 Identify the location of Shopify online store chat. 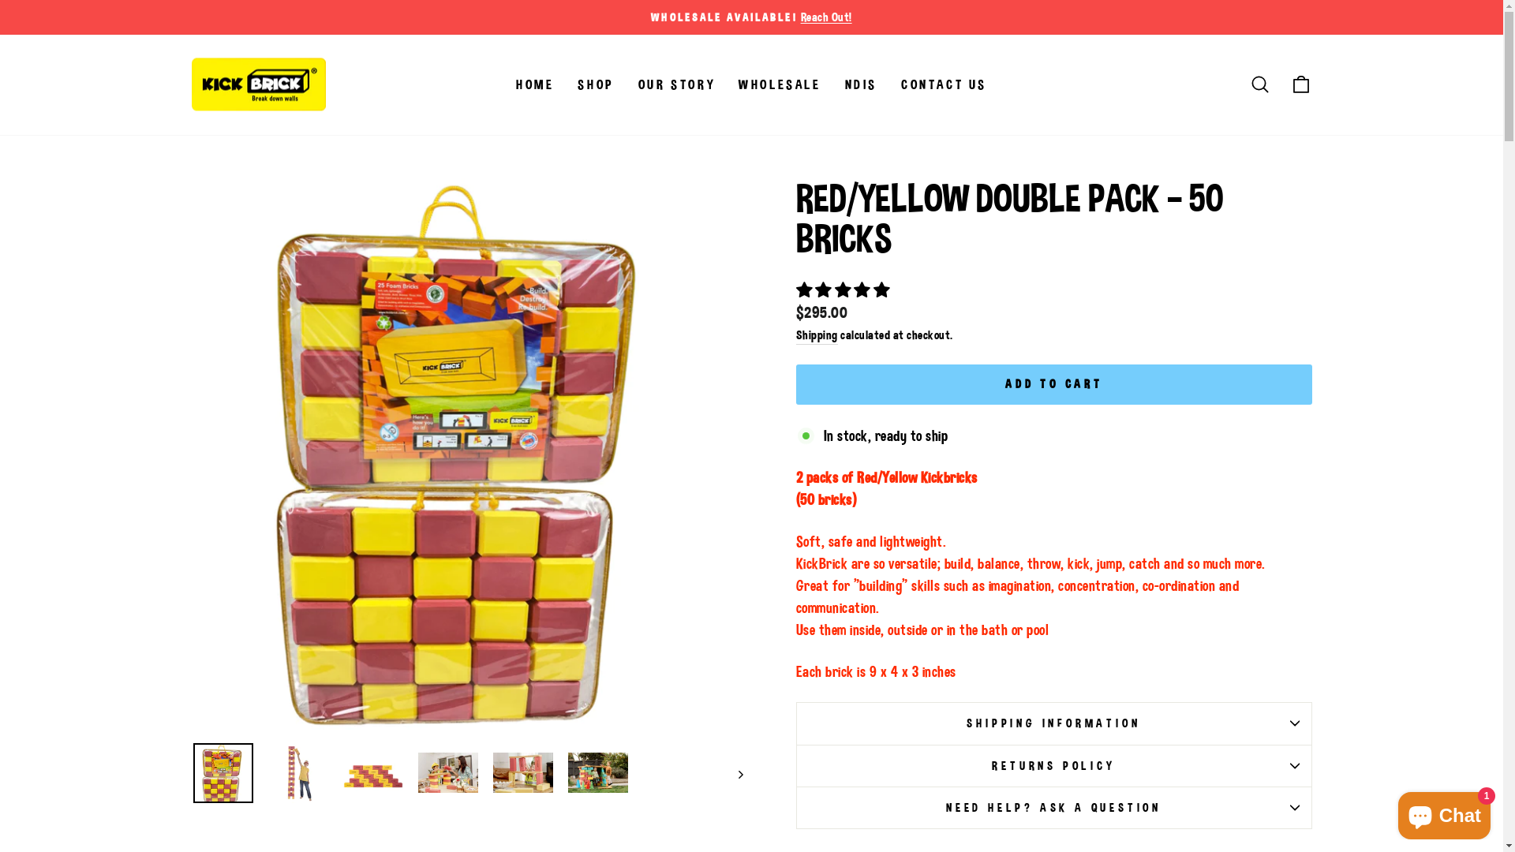
(1444, 813).